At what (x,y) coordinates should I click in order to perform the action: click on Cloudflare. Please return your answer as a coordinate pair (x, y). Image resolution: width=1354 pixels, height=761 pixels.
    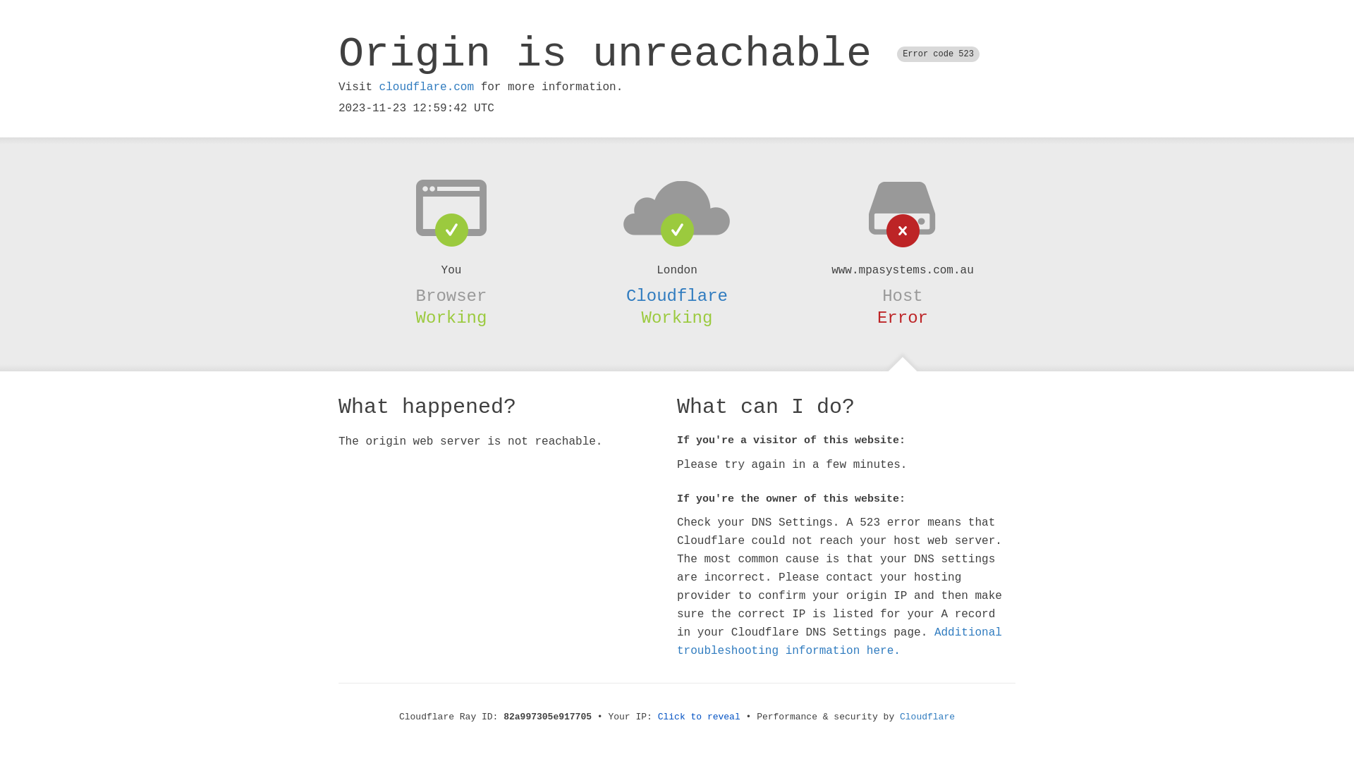
    Looking at the image, I should click on (677, 296).